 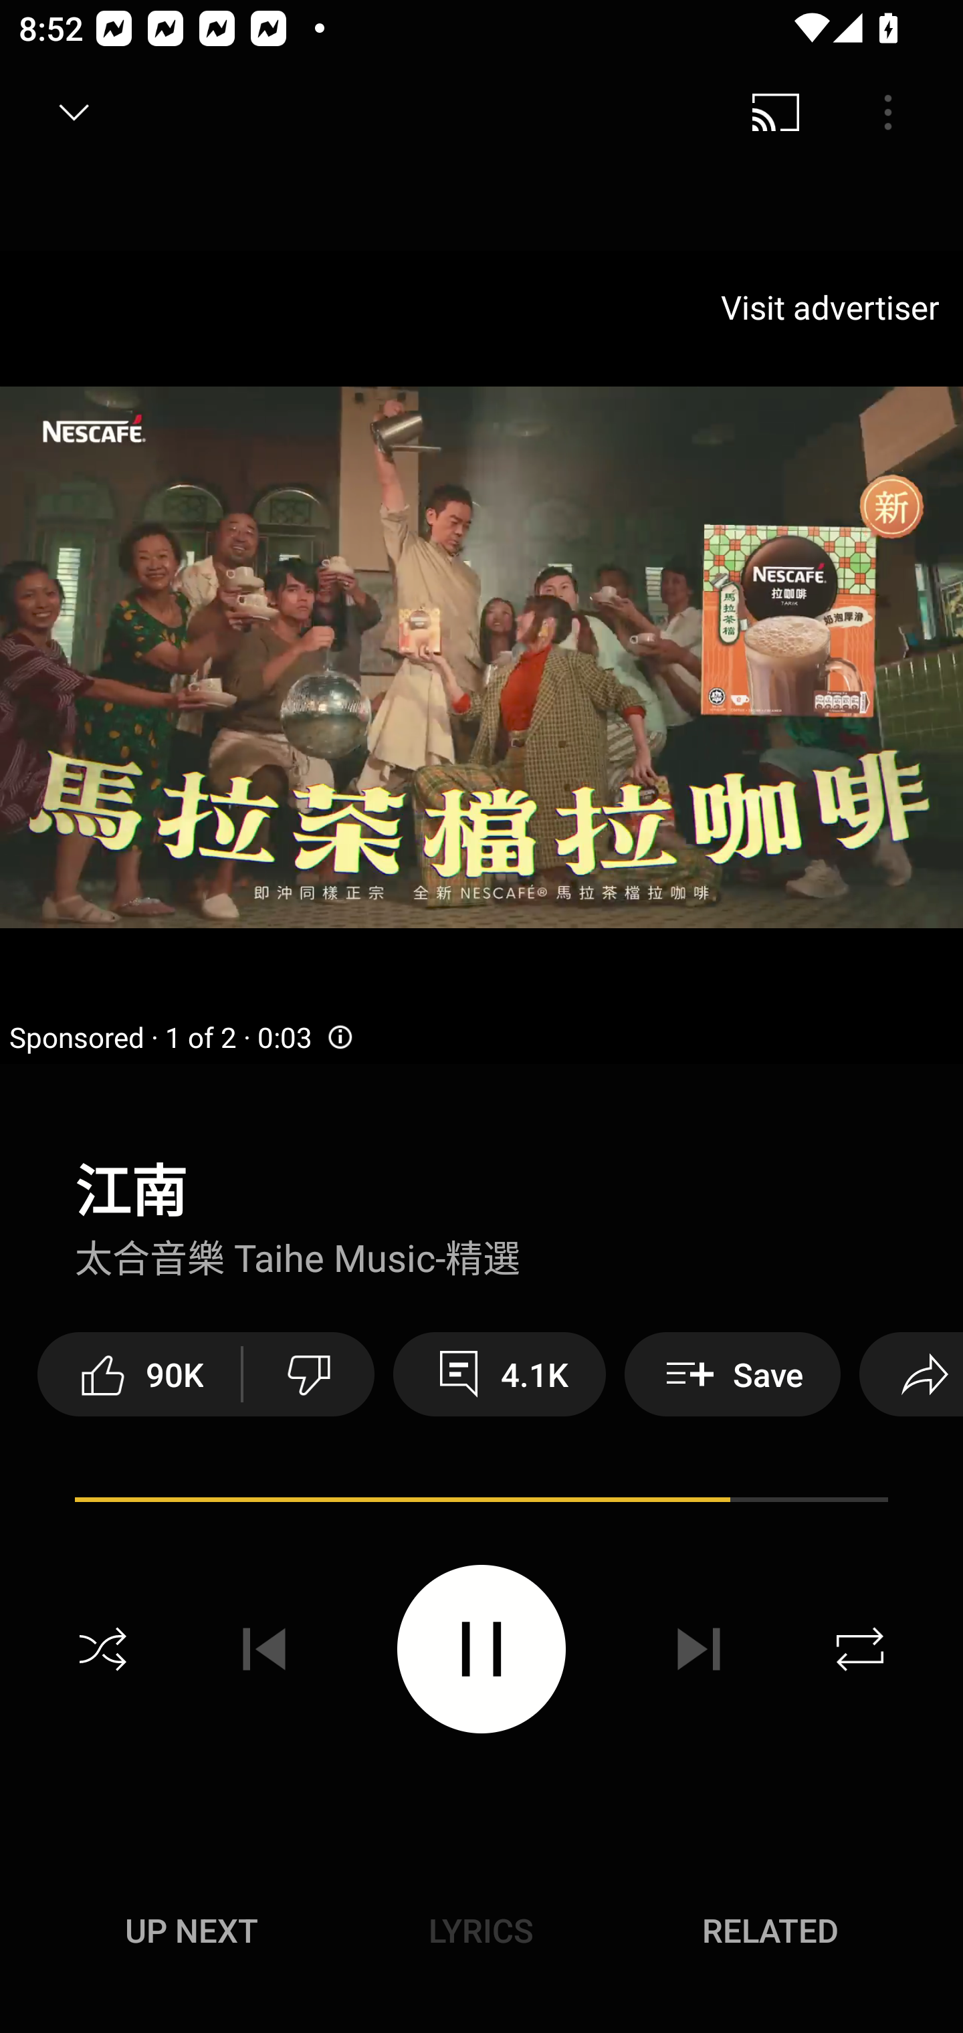 What do you see at coordinates (103, 1649) in the screenshot?
I see `Shuffle off` at bounding box center [103, 1649].